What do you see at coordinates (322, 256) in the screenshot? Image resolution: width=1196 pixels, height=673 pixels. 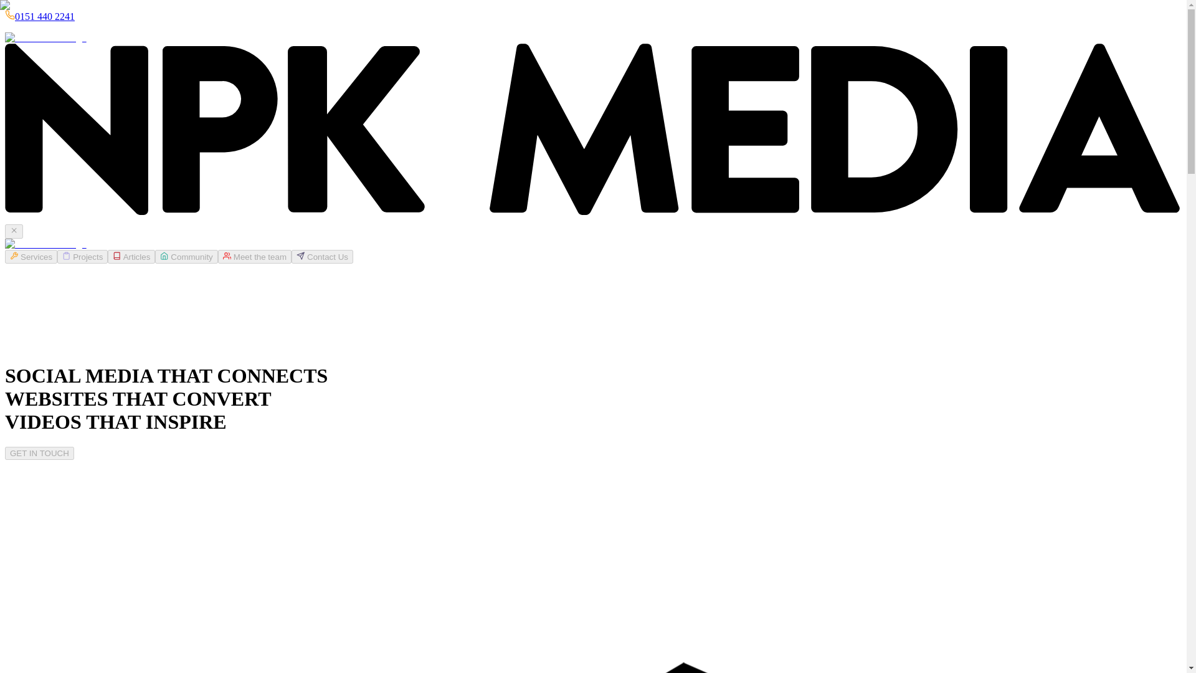 I see `Contact Us` at bounding box center [322, 256].